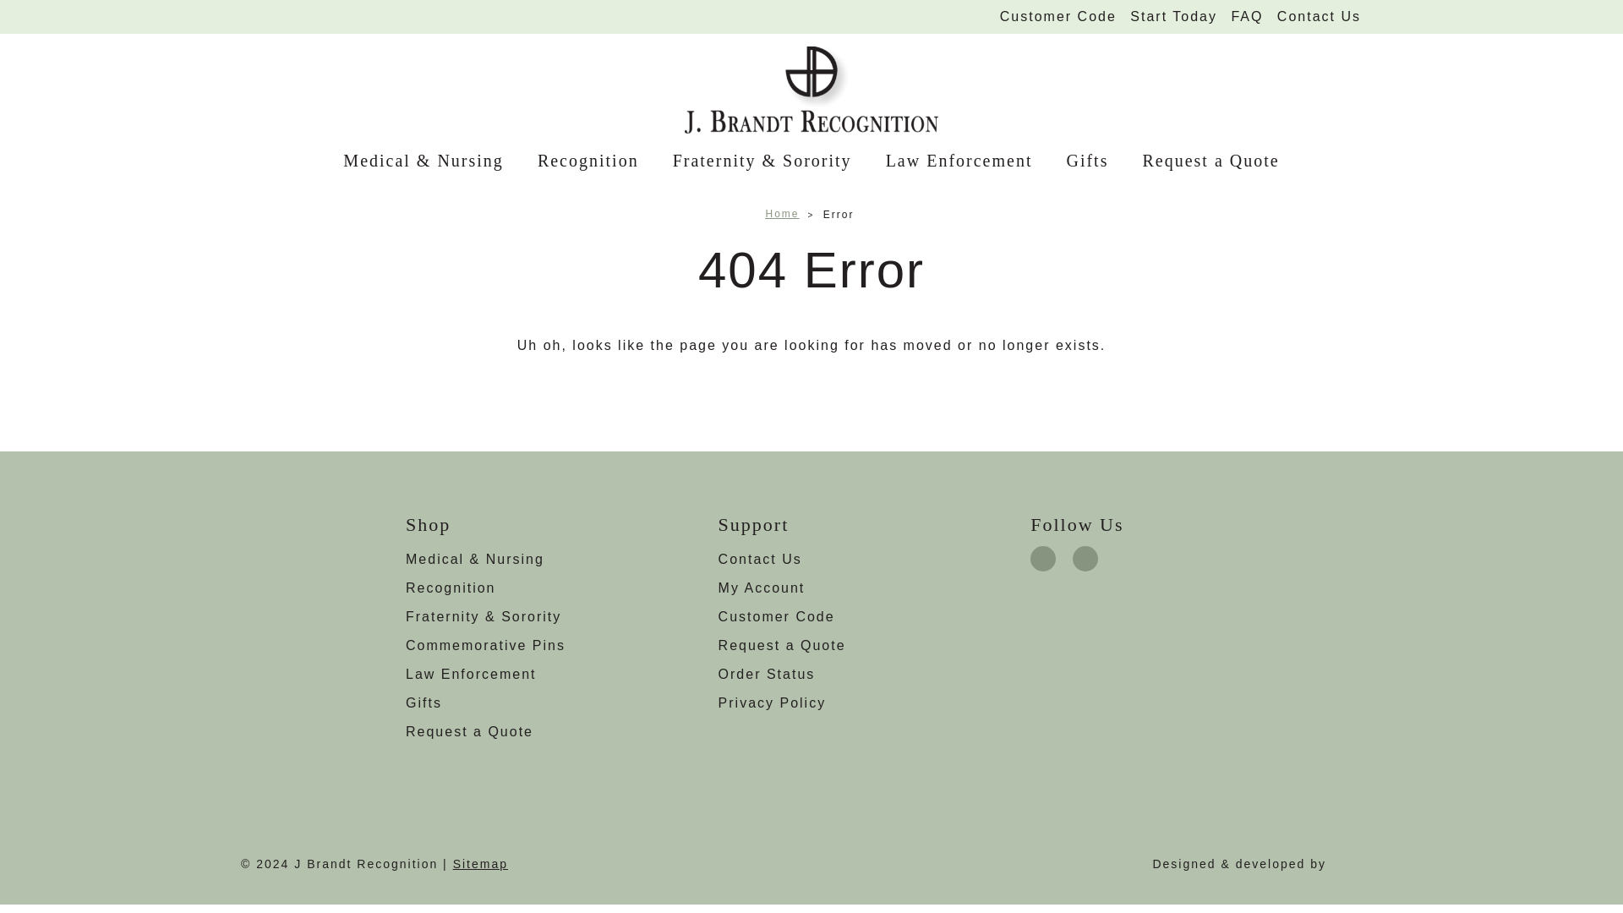 This screenshot has height=913, width=1623. I want to click on Request a Quote, so click(1210, 161).